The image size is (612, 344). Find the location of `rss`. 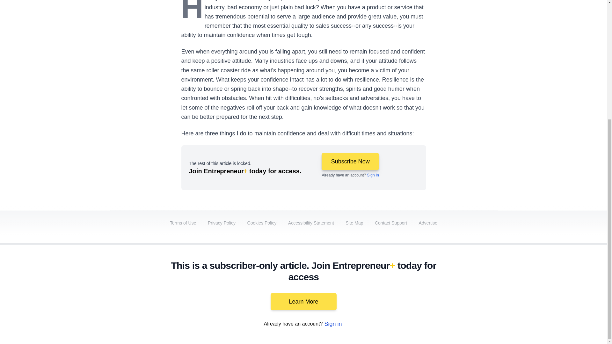

rss is located at coordinates (490, 290).